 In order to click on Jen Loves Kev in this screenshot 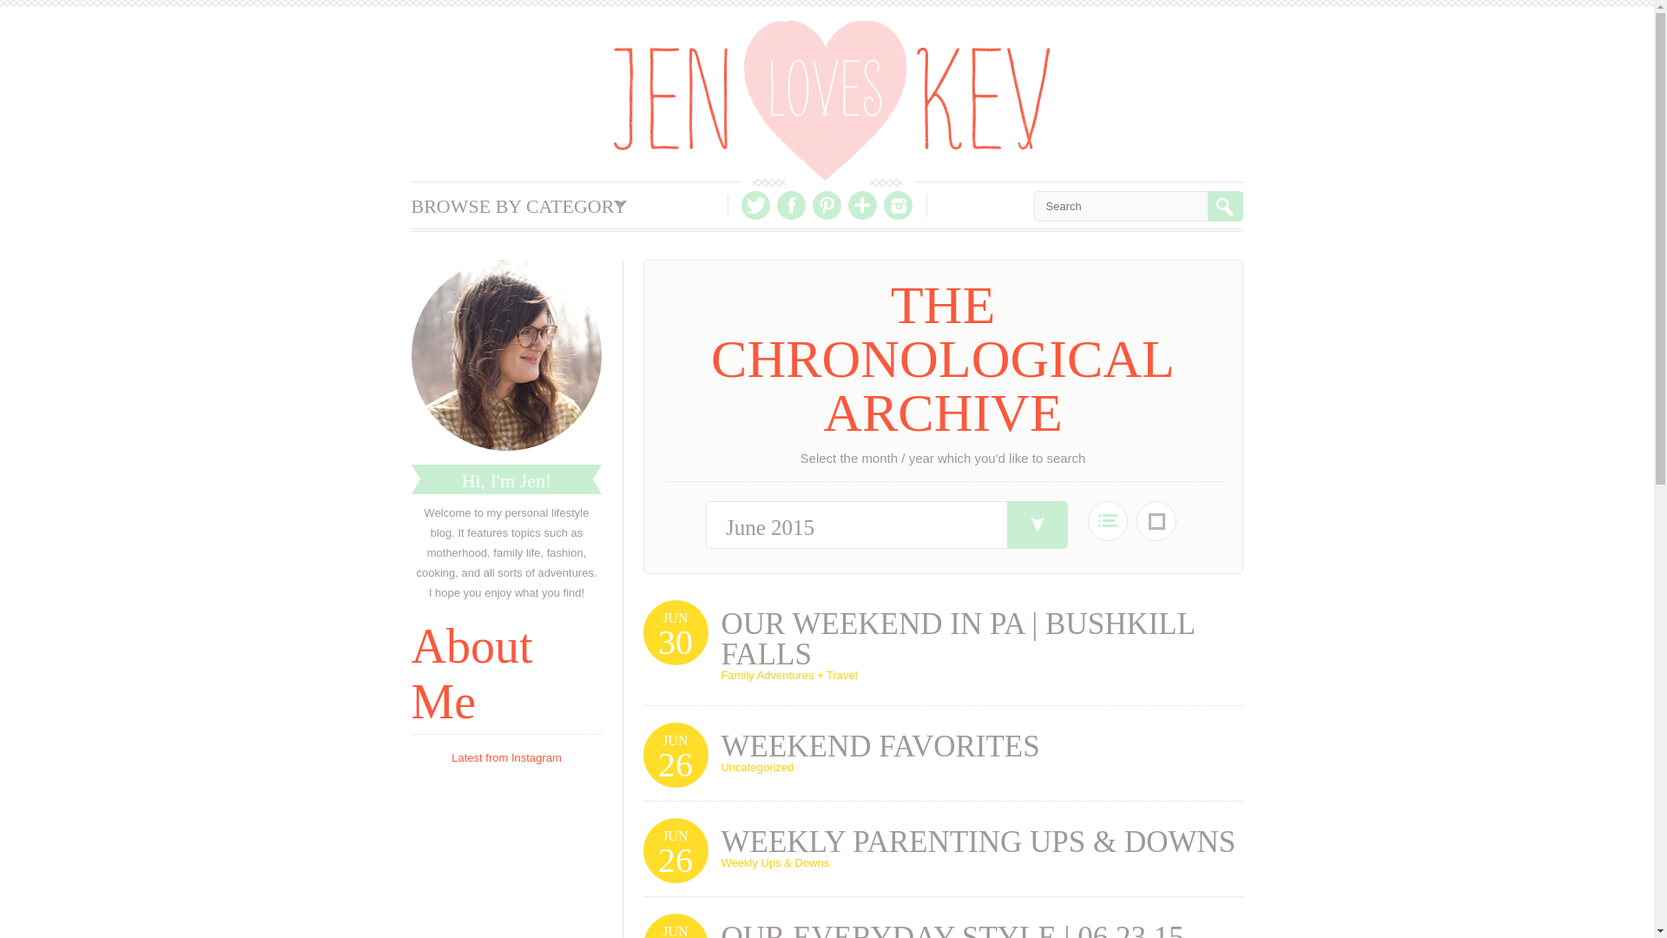, I will do `click(832, 100)`.